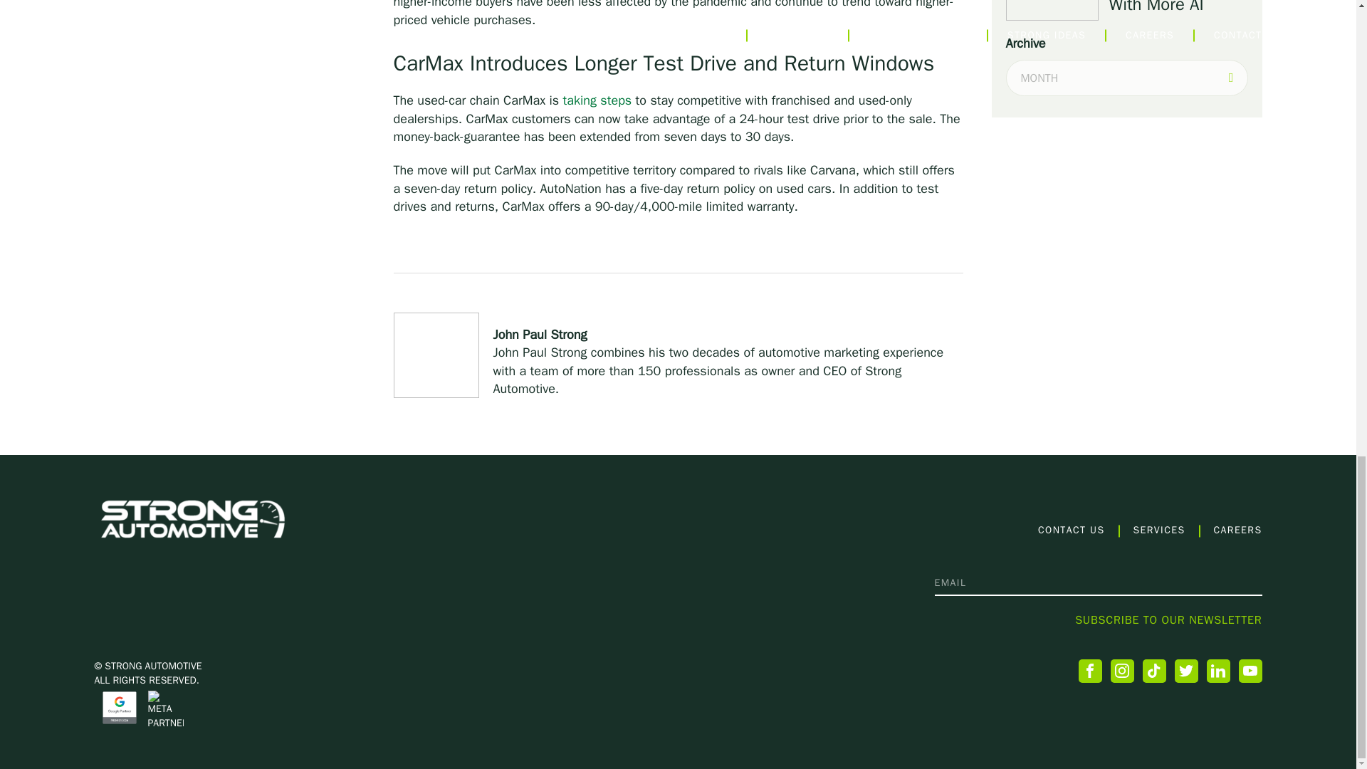  Describe the element at coordinates (1089, 671) in the screenshot. I see `Facebook` at that location.